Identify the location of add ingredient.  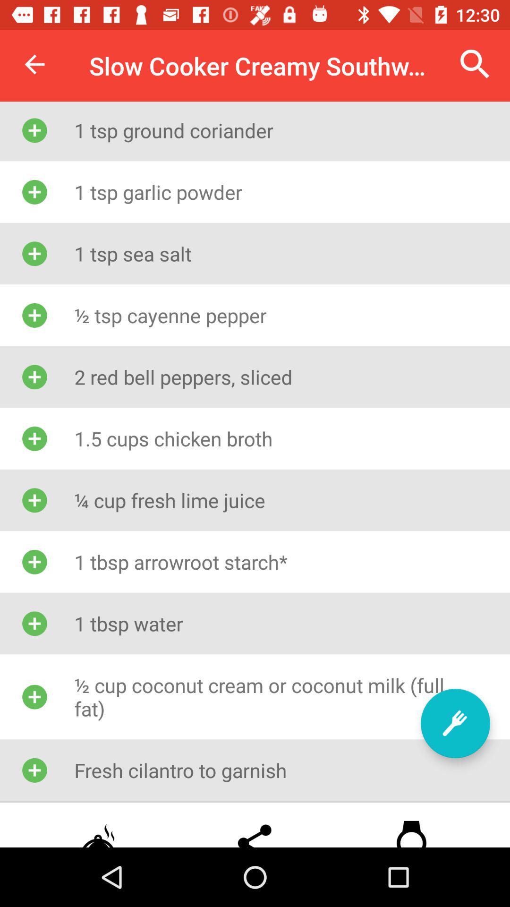
(455, 724).